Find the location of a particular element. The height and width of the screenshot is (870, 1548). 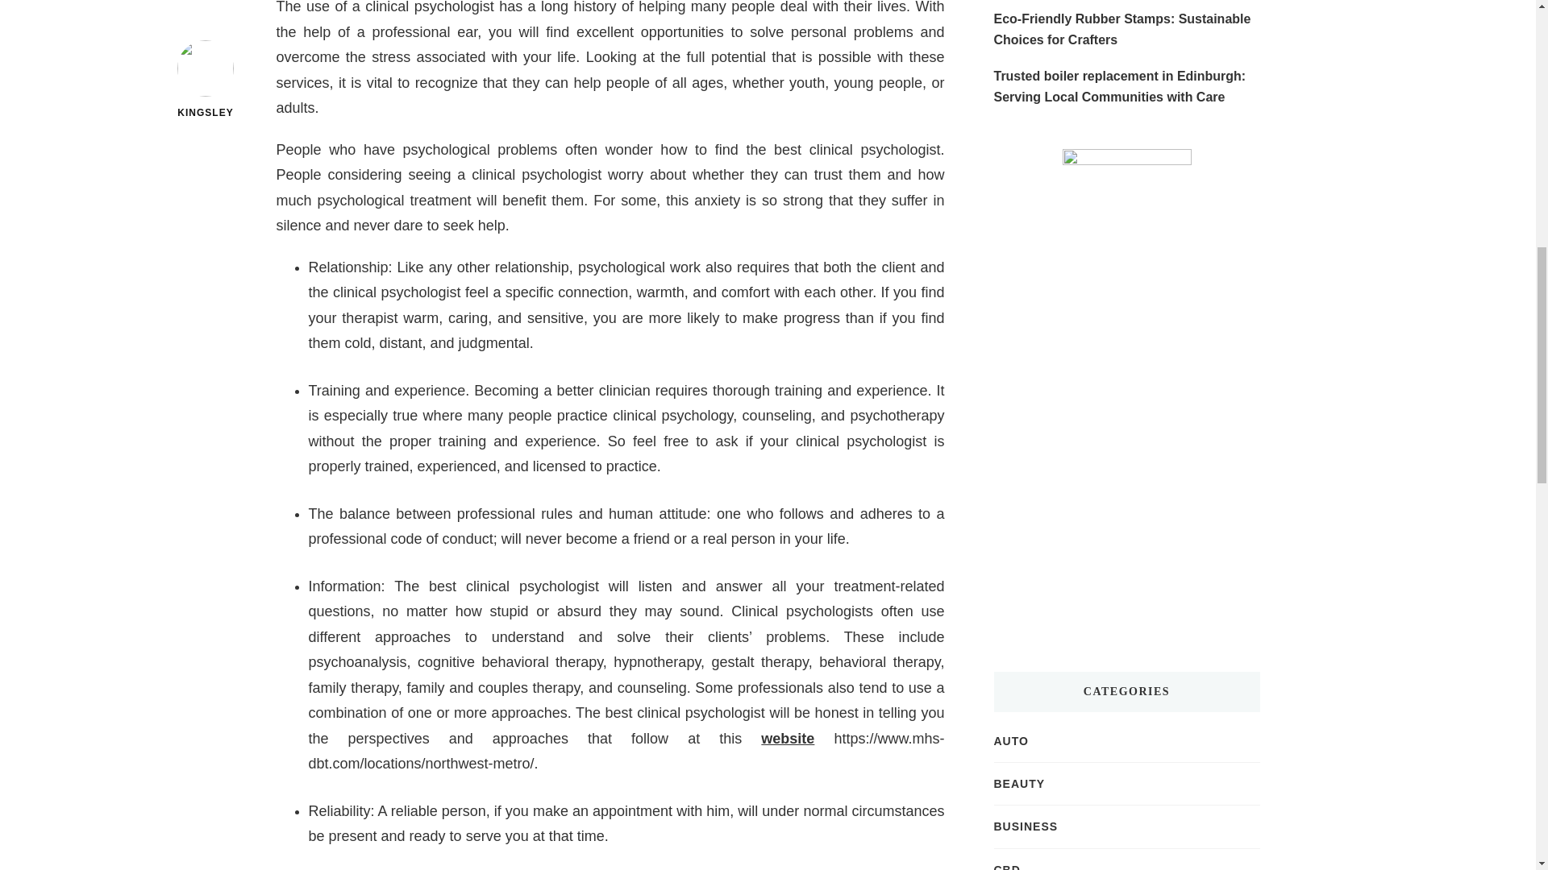

website is located at coordinates (787, 738).